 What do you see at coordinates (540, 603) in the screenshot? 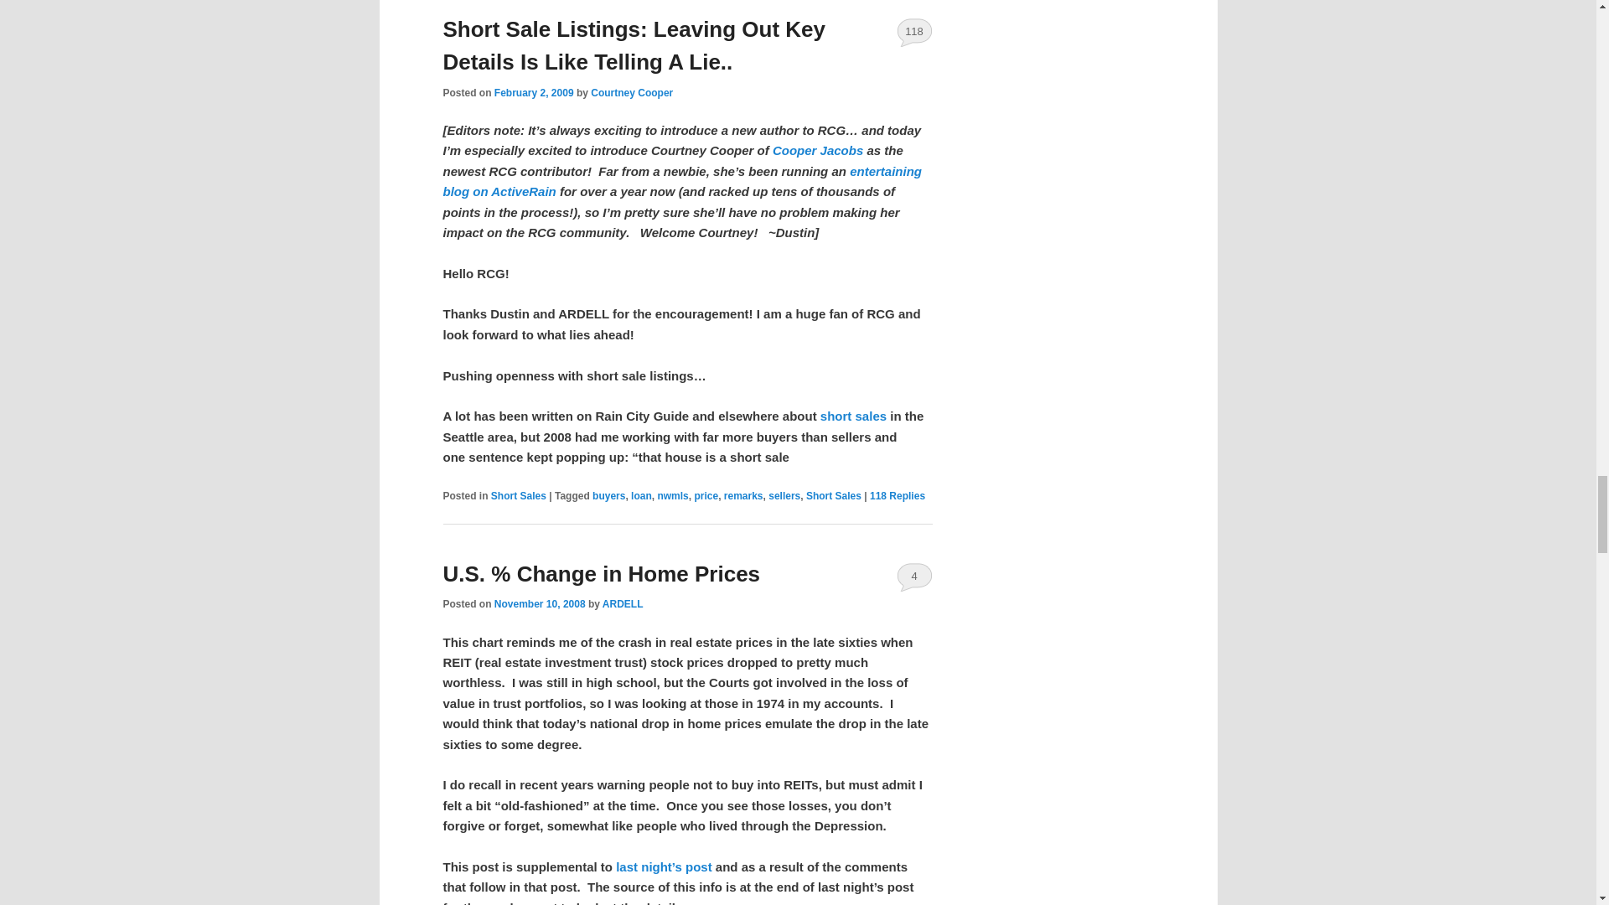
I see `1:17 pm` at bounding box center [540, 603].